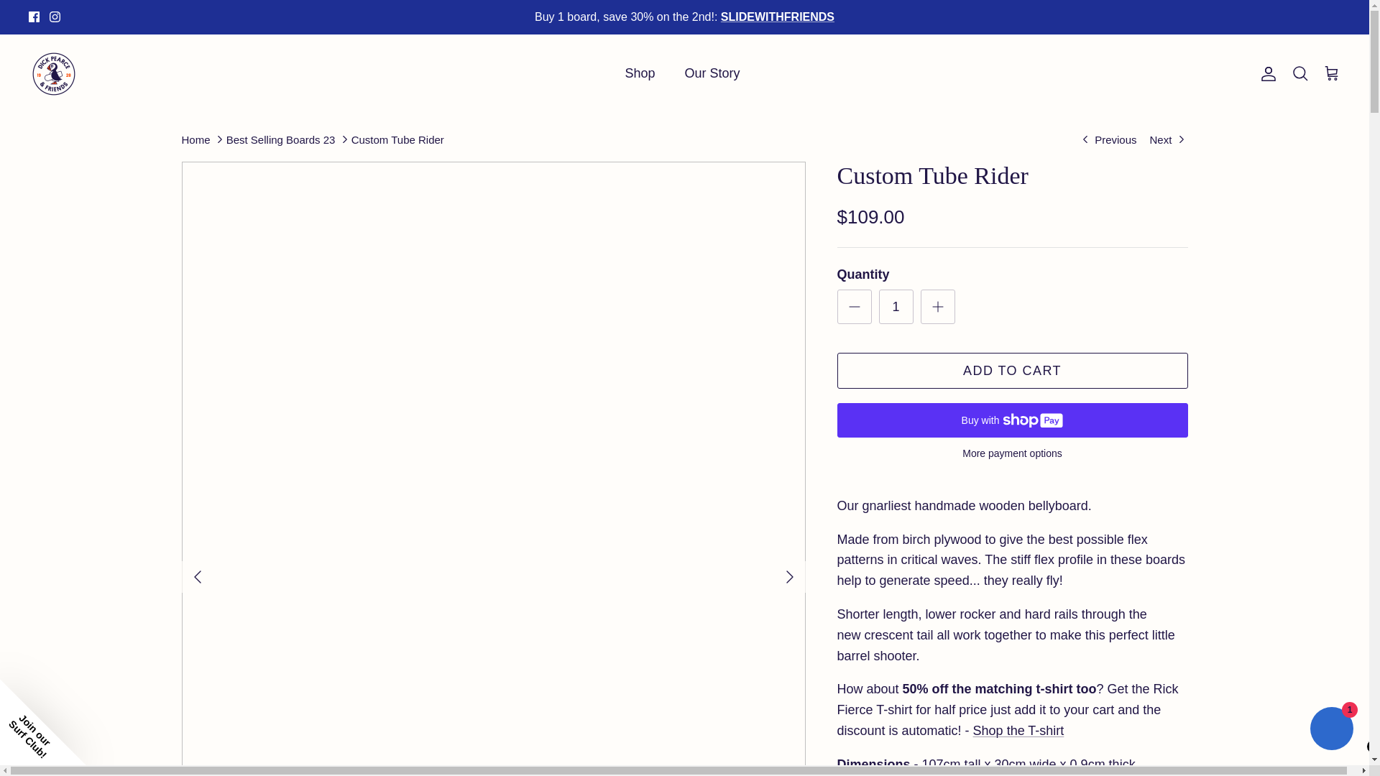 This screenshot has width=1380, height=776. I want to click on SLIDEWITHFRIENDS, so click(778, 17).